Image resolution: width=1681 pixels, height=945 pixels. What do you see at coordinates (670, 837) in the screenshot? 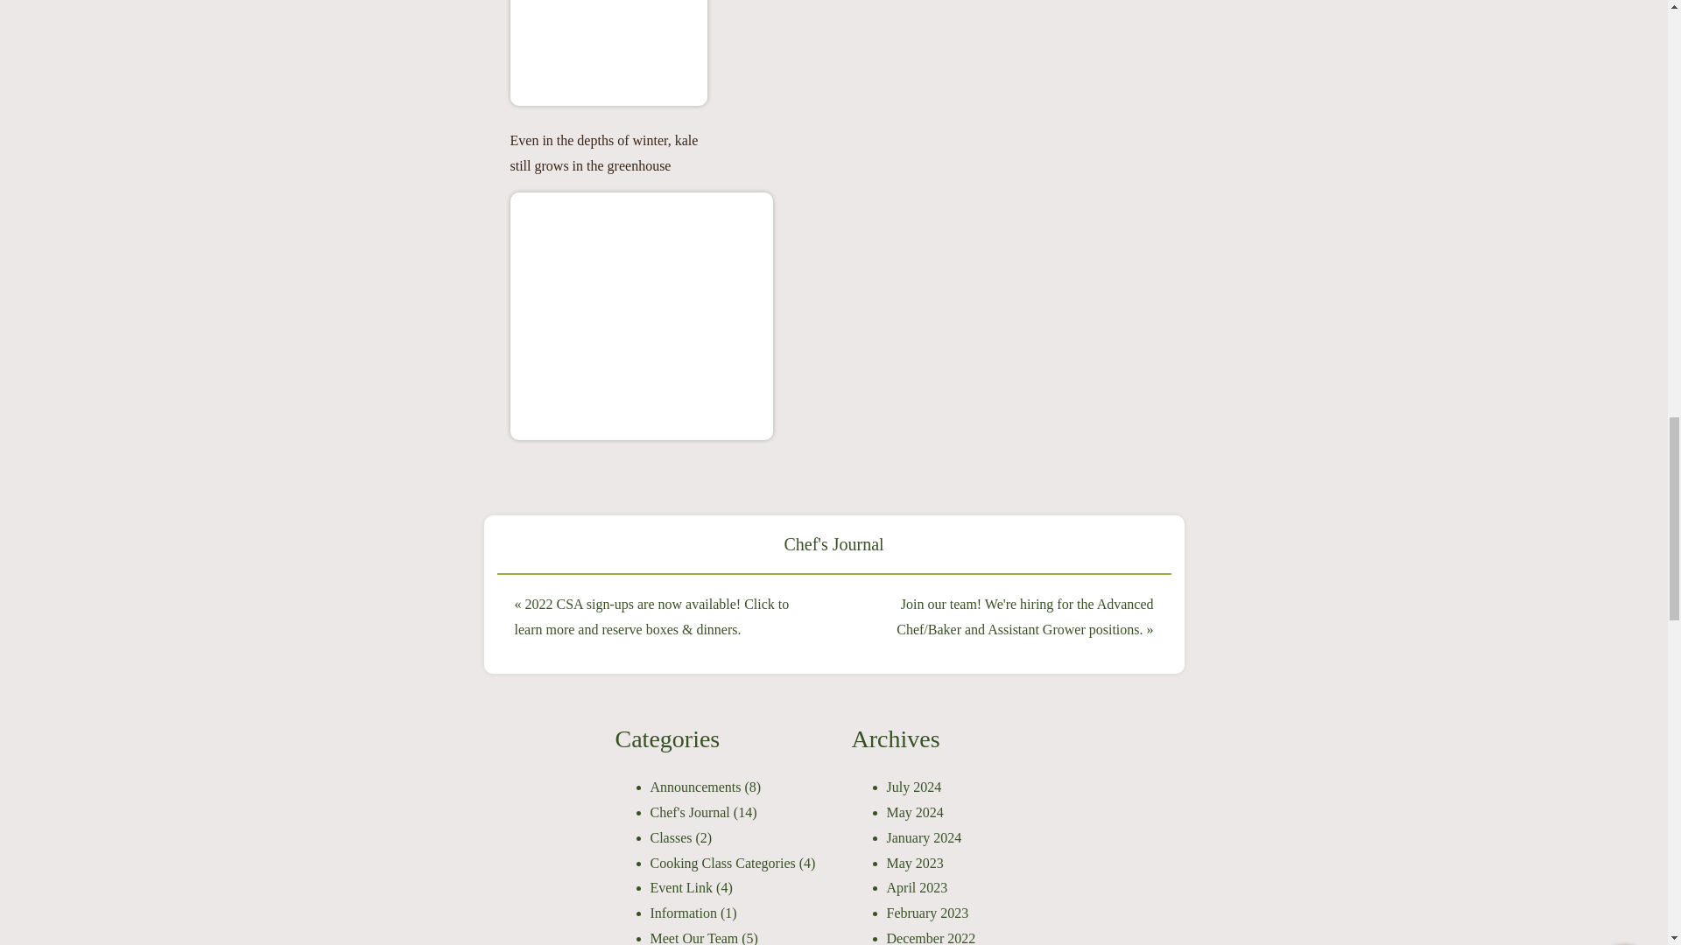
I see `Classes` at bounding box center [670, 837].